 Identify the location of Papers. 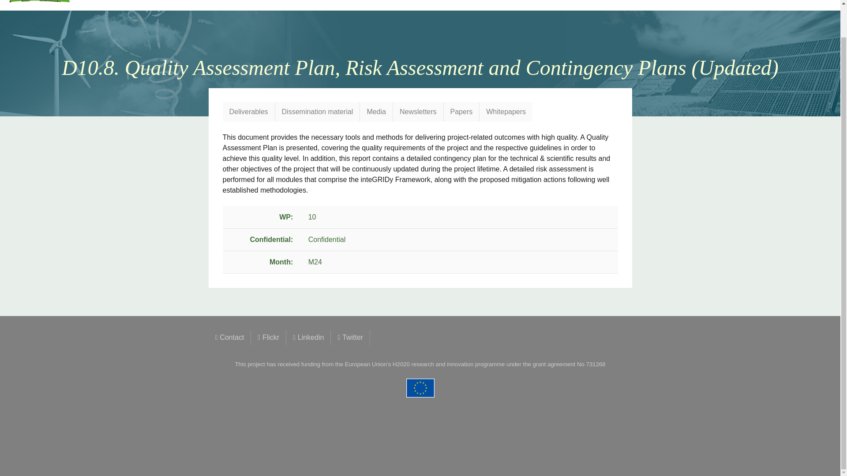
(461, 112).